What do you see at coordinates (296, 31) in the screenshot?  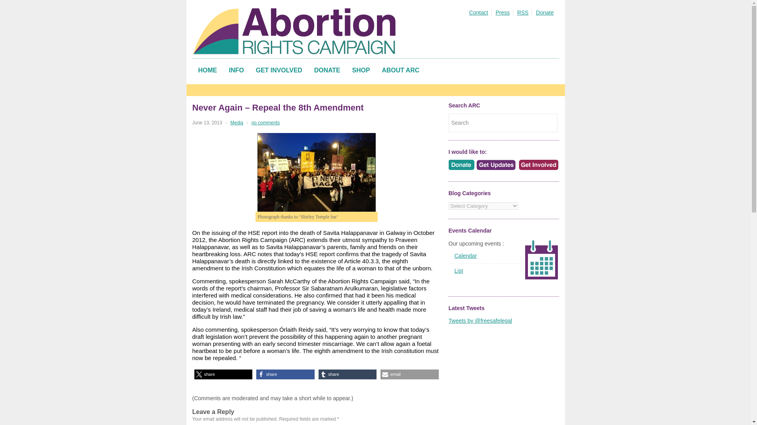 I see `Abortion Rights Campaign` at bounding box center [296, 31].